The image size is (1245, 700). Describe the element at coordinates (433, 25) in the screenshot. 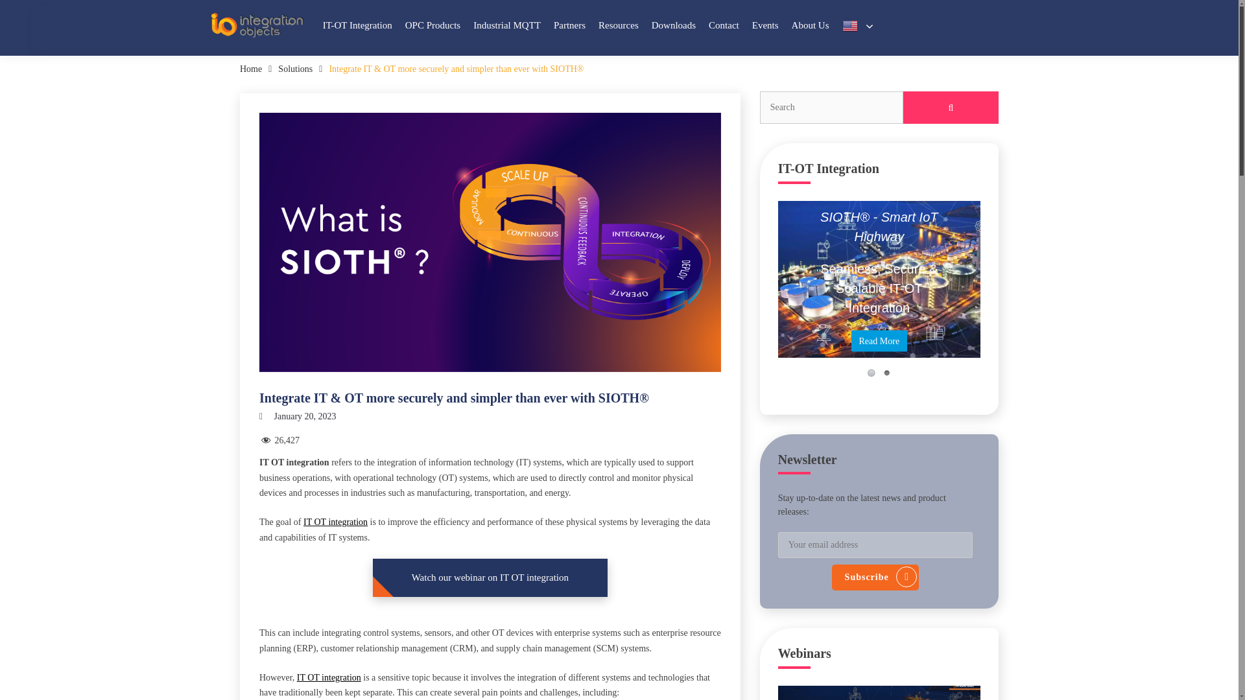

I see `OPC Products` at that location.